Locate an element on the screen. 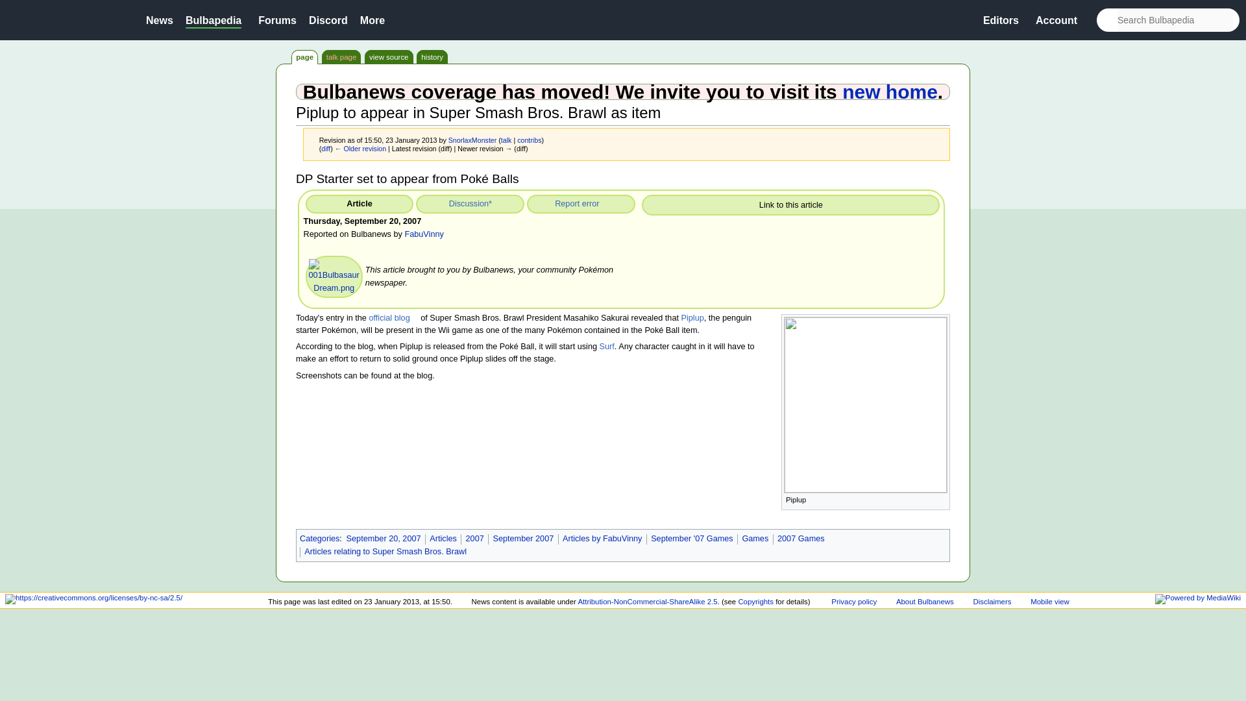 The width and height of the screenshot is (1246, 701). Category:Articles by FabuVinny is located at coordinates (602, 539).